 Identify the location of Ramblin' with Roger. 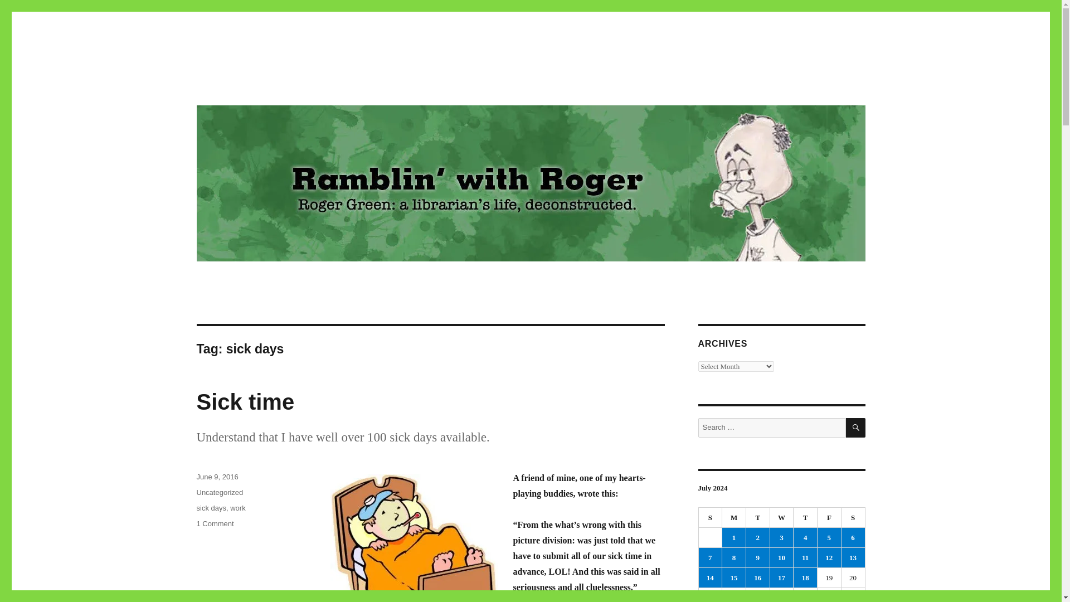
(782, 518).